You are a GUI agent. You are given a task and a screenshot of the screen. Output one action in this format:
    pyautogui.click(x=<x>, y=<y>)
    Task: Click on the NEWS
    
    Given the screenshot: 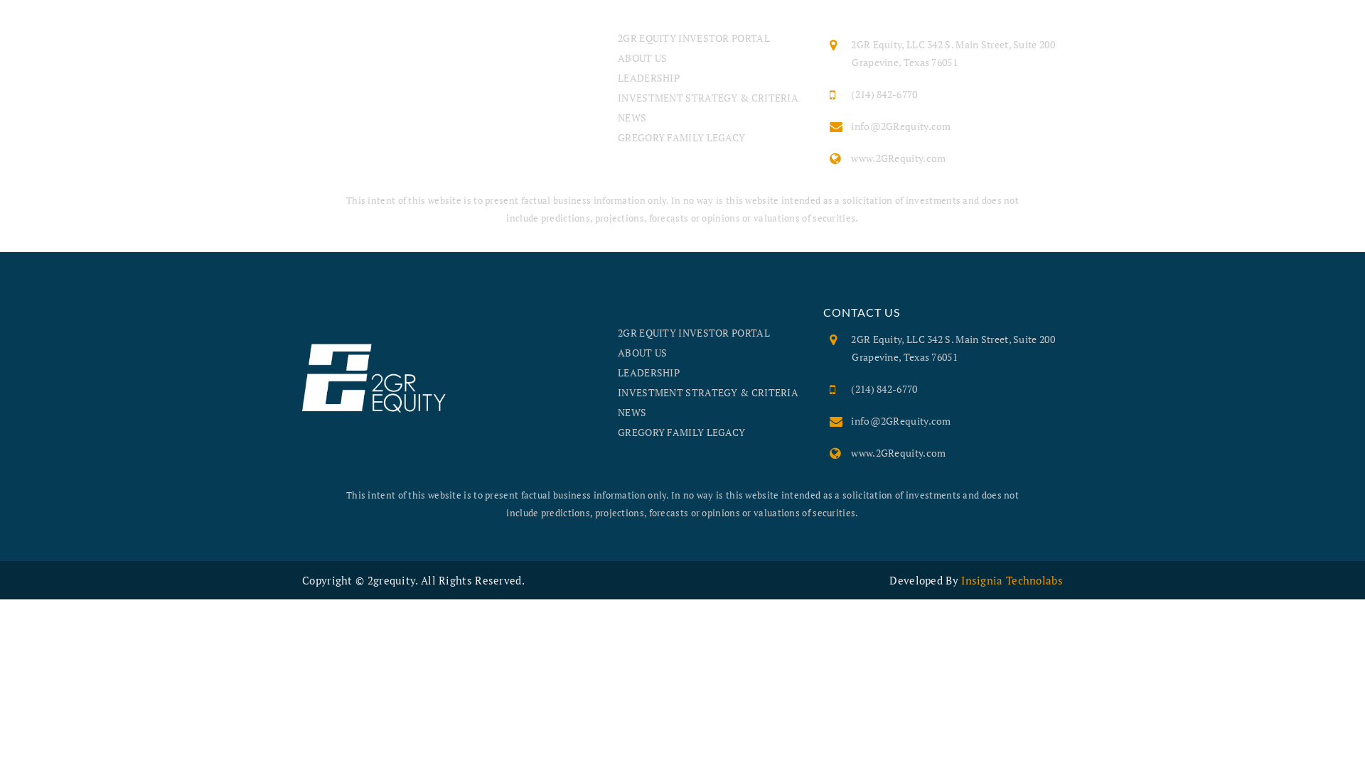 What is the action you would take?
    pyautogui.click(x=632, y=412)
    